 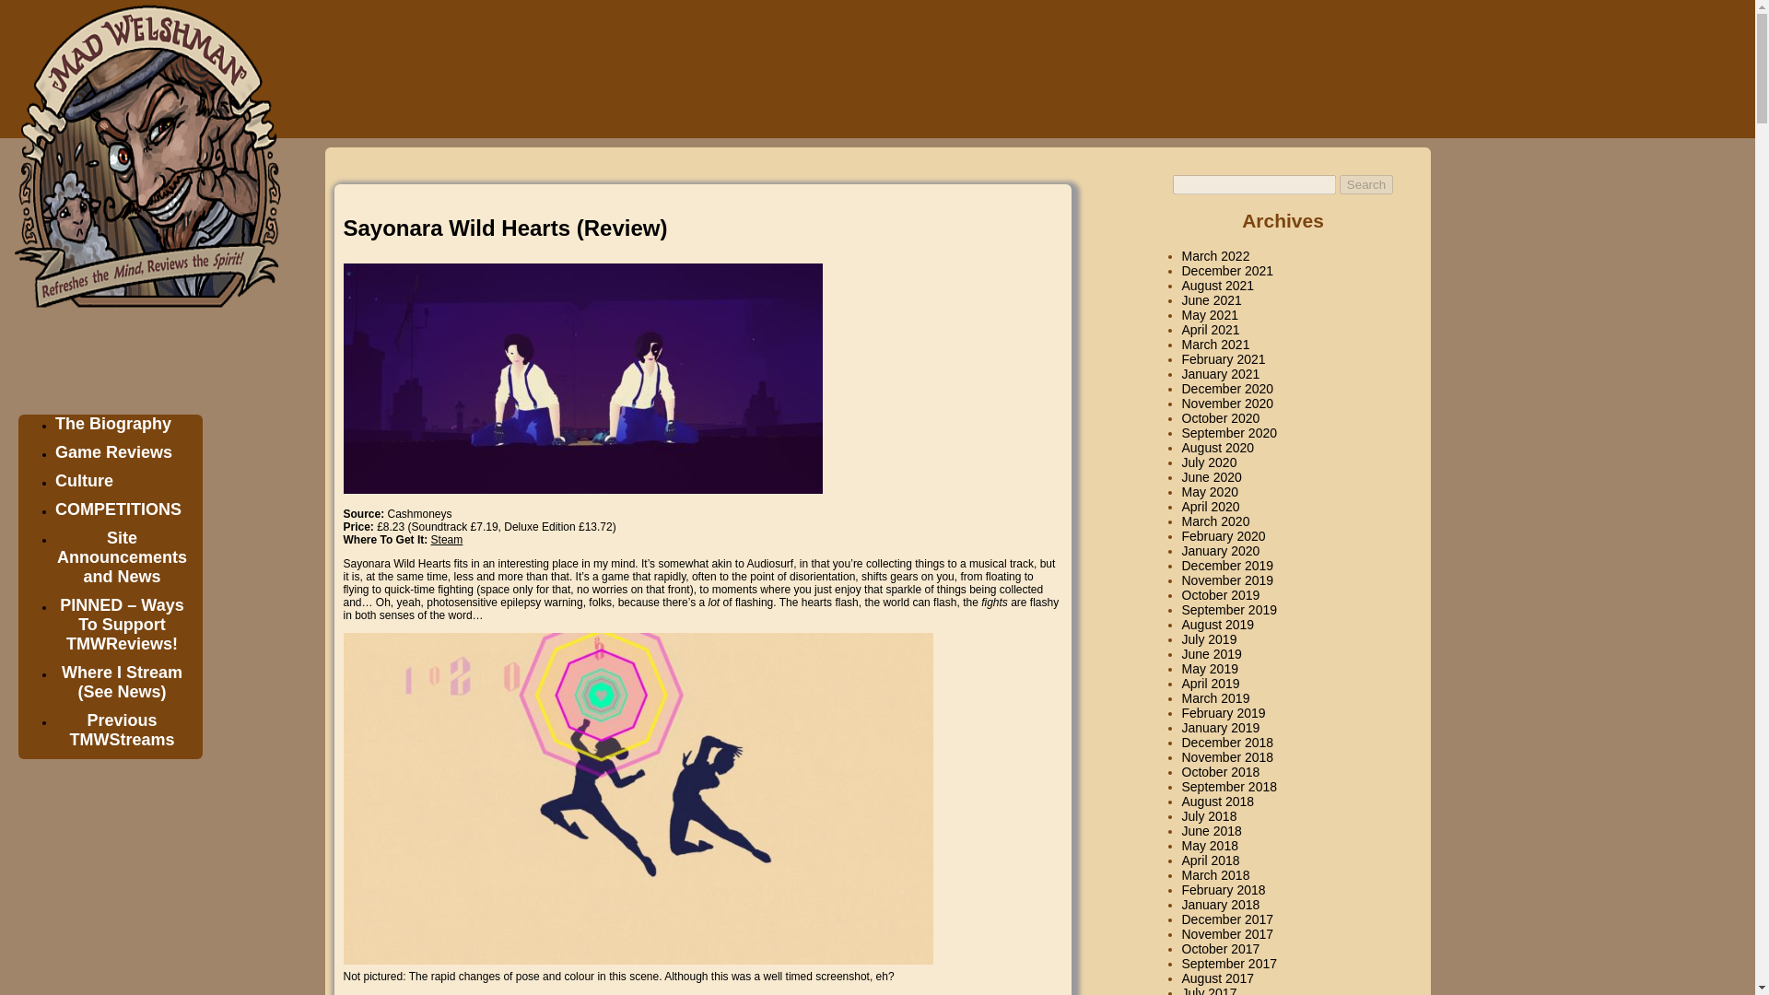 I want to click on The Biography, so click(x=120, y=428).